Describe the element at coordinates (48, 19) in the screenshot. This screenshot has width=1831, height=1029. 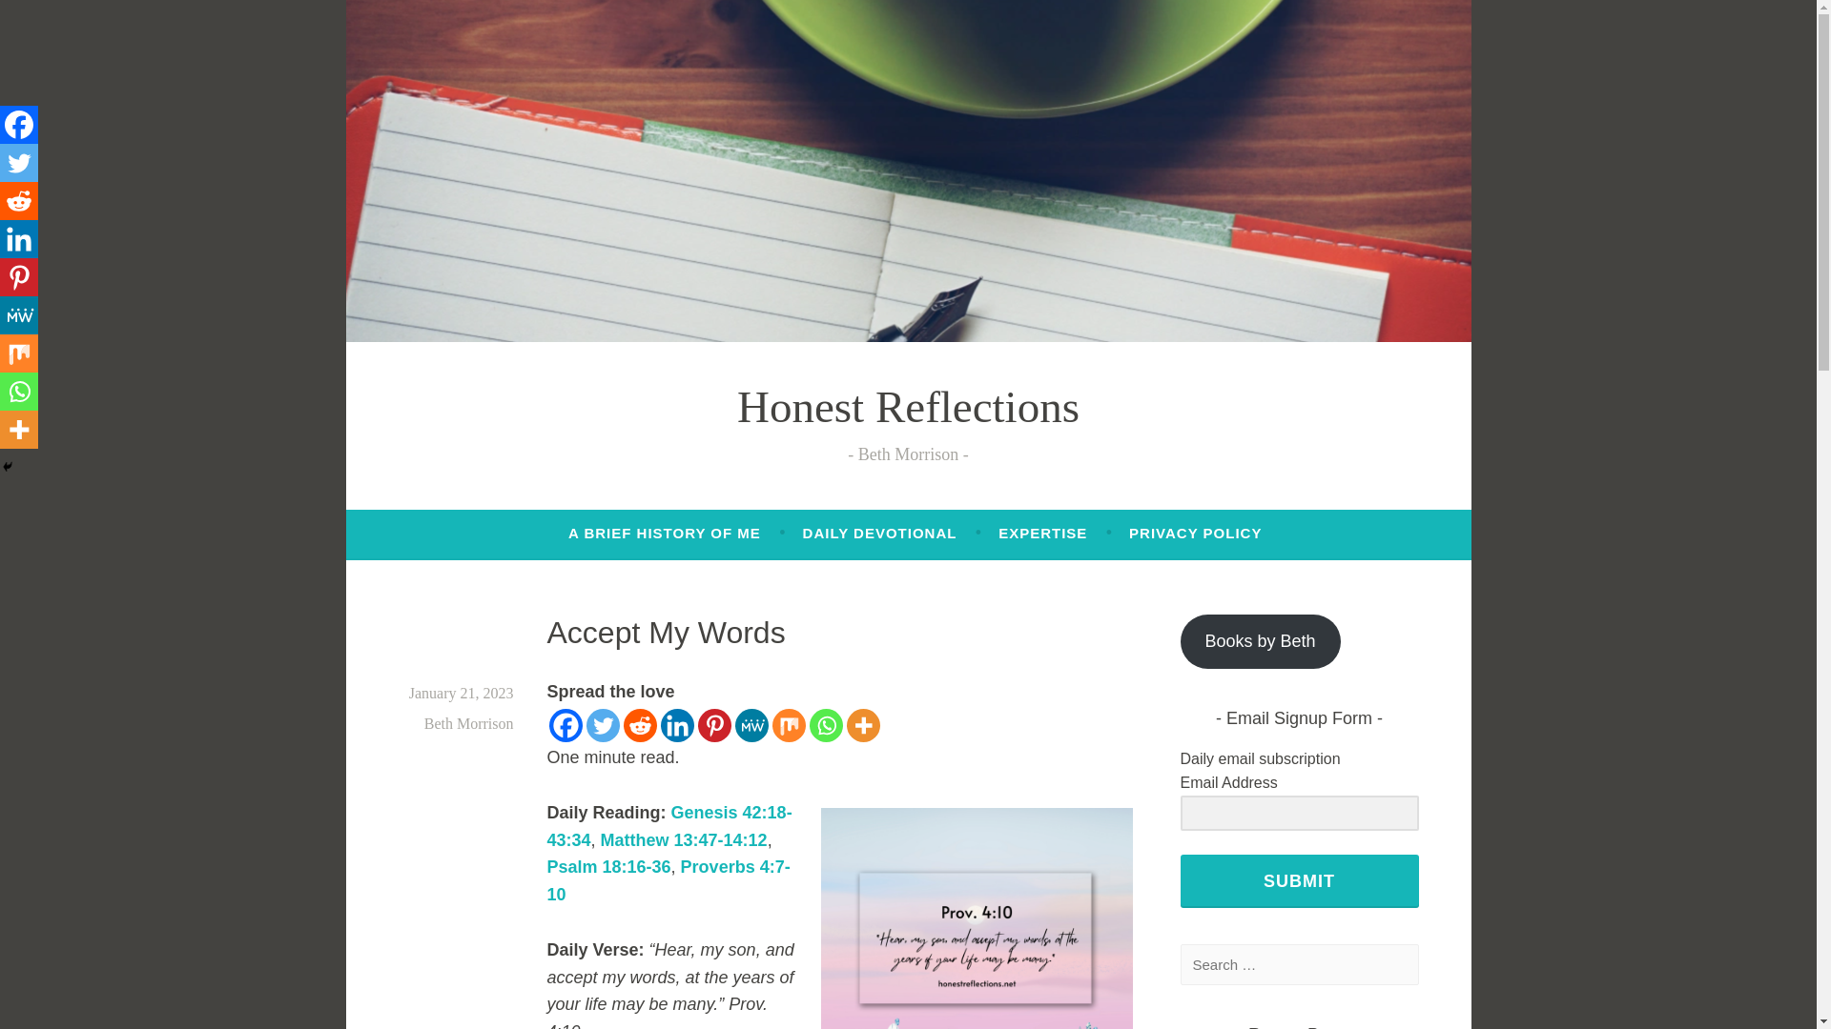
I see `Search` at that location.